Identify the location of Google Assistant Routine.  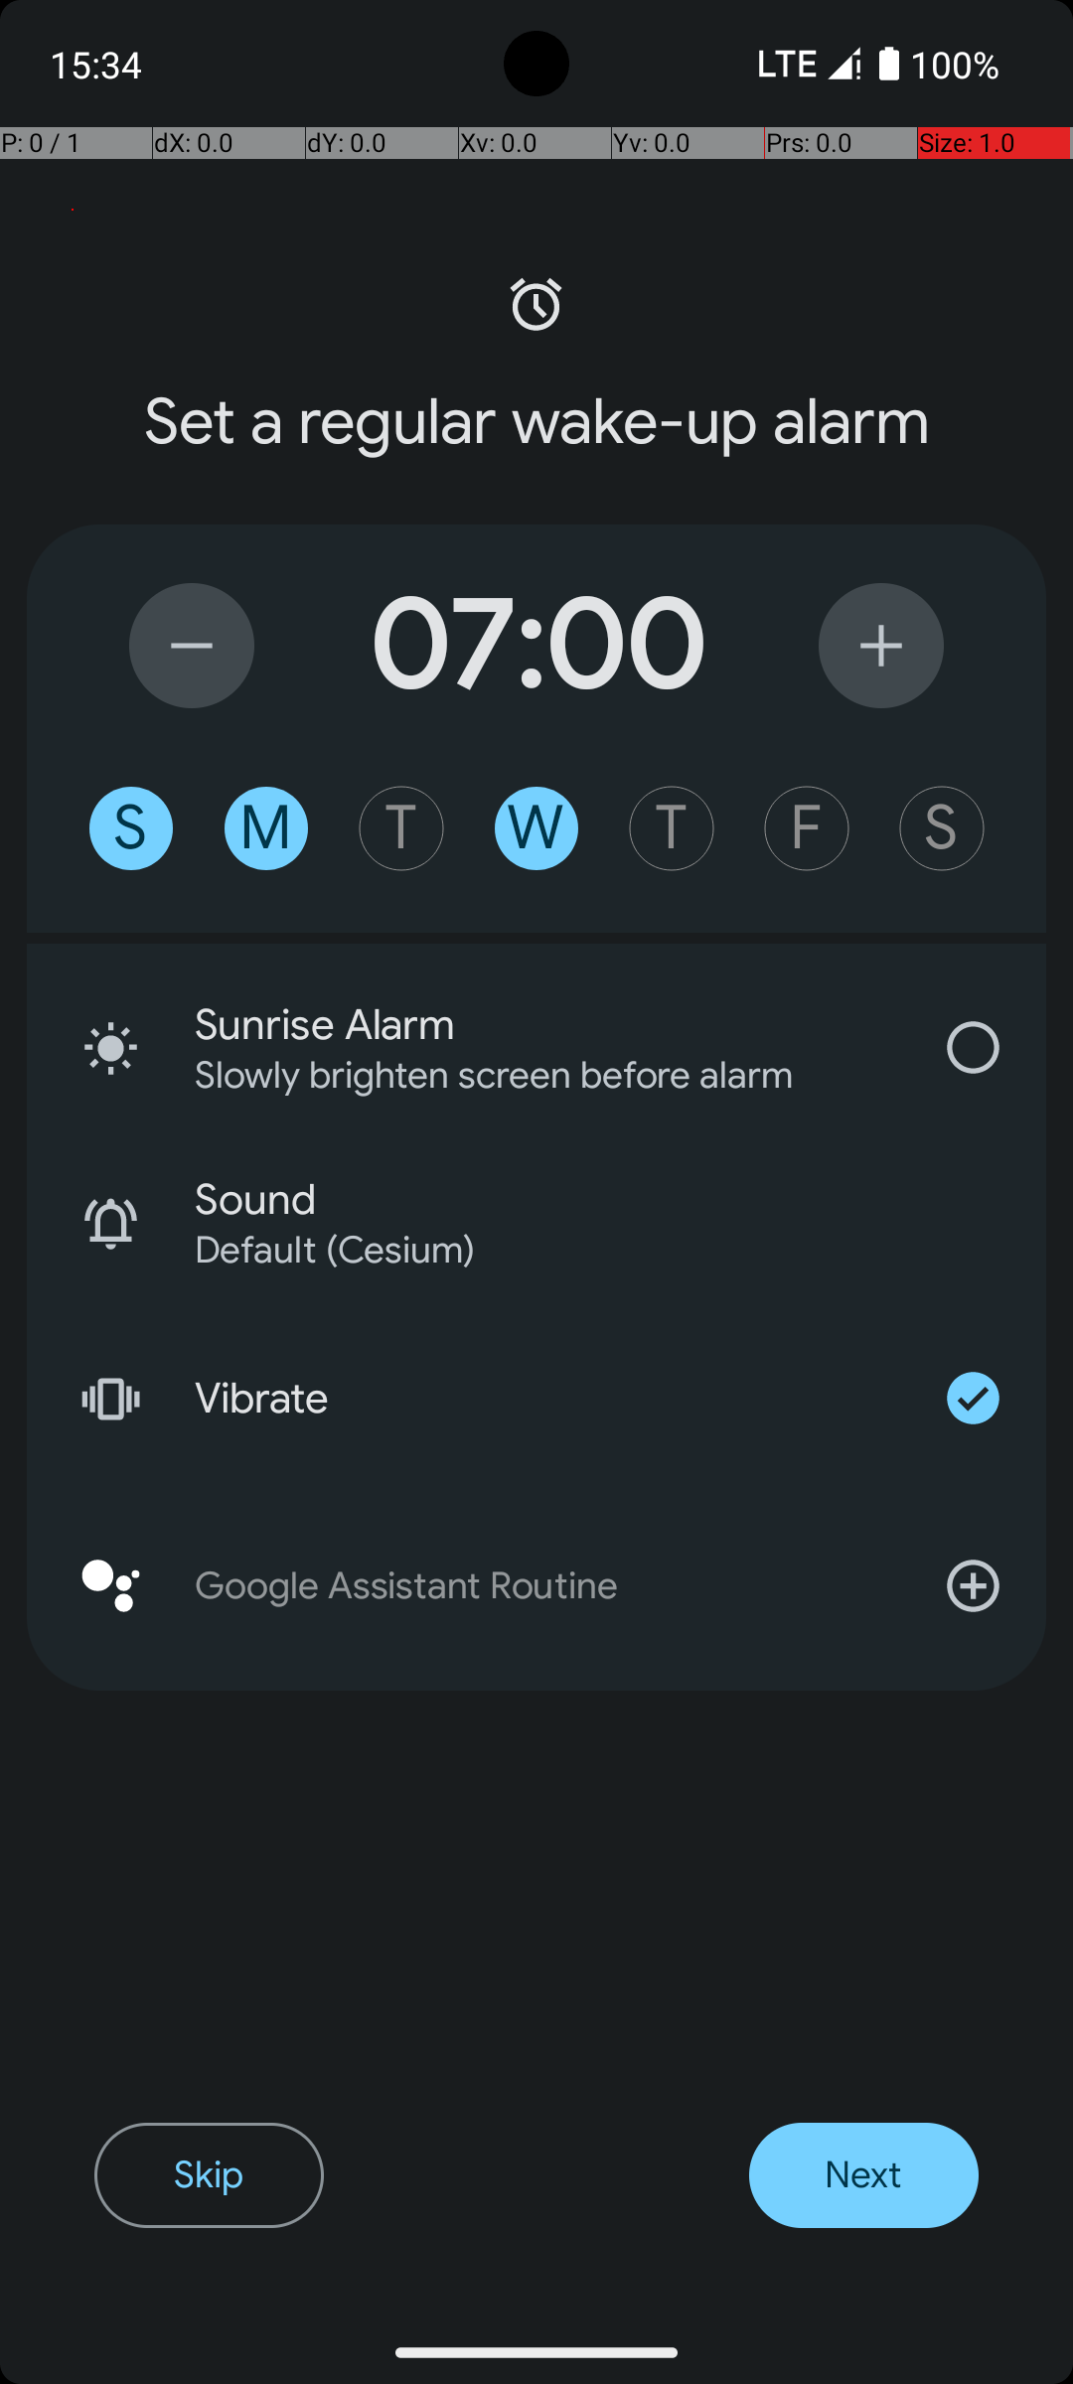
(536, 1586).